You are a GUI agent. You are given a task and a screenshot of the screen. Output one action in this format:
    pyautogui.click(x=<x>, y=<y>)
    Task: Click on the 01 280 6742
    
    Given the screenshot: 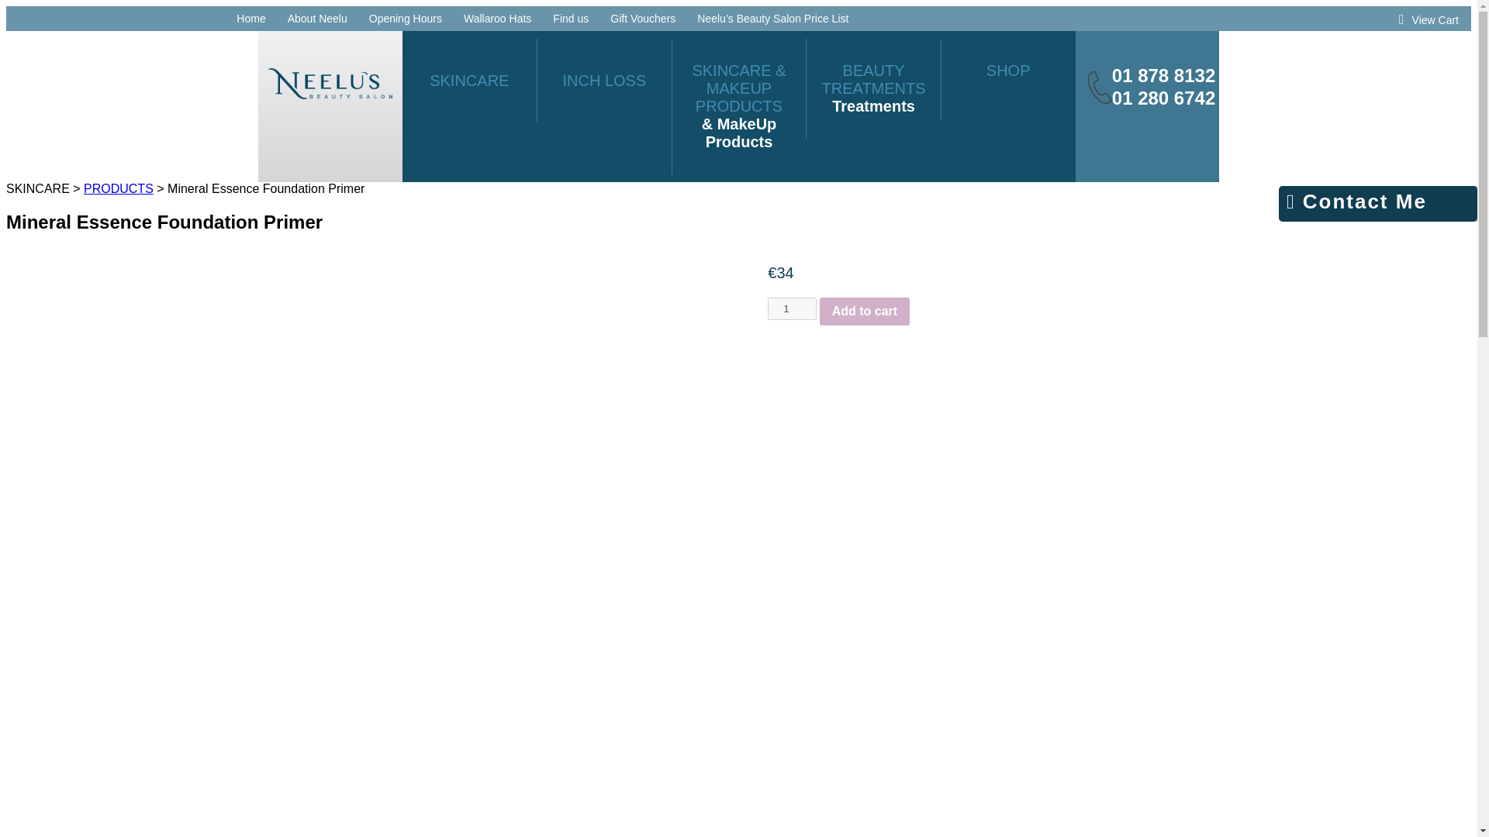 What is the action you would take?
    pyautogui.click(x=1163, y=98)
    